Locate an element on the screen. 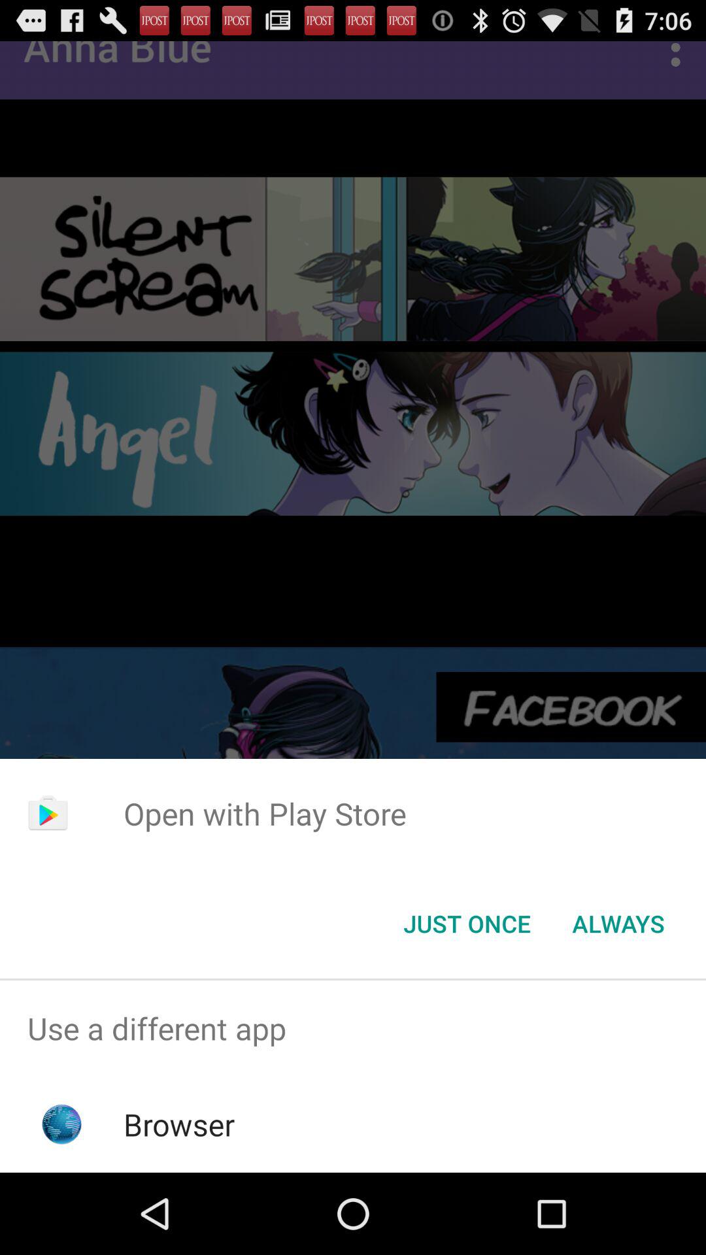 This screenshot has height=1255, width=706. swipe to the browser item is located at coordinates (179, 1124).